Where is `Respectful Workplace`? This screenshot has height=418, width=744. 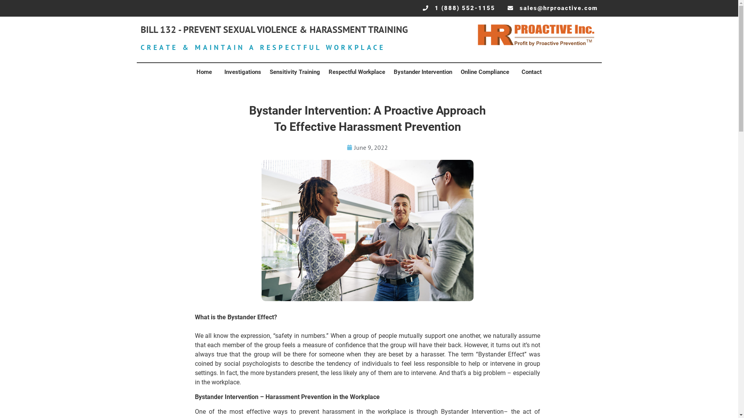 Respectful Workplace is located at coordinates (357, 72).